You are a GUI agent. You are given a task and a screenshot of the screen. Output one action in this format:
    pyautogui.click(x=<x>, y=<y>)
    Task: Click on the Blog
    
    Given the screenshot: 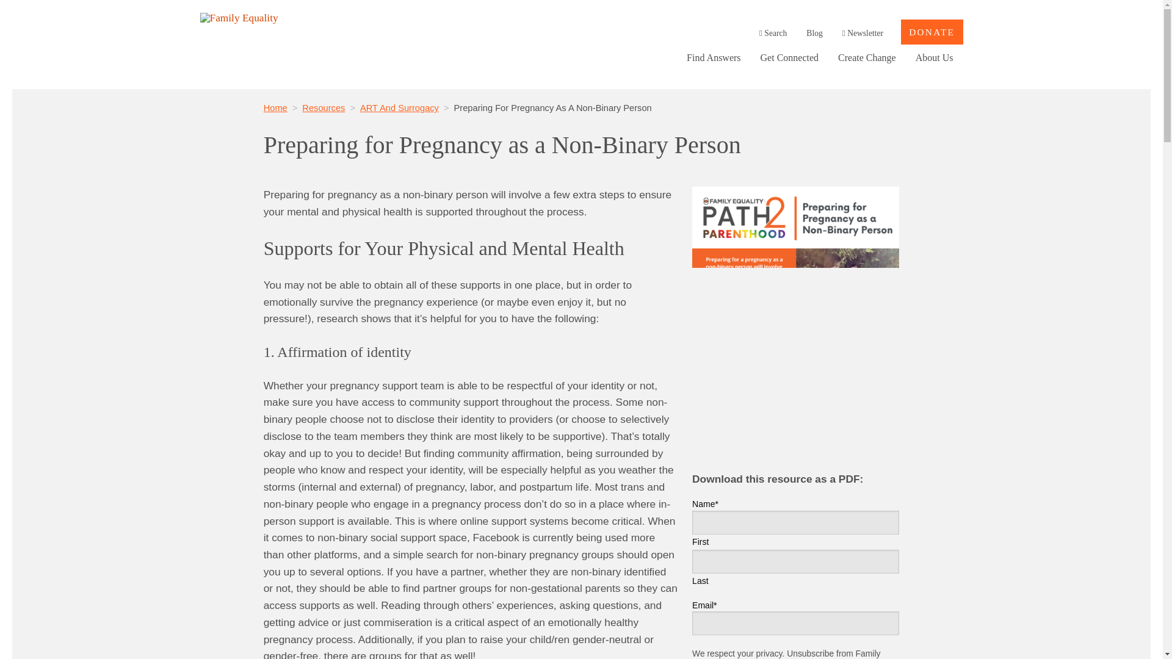 What is the action you would take?
    pyautogui.click(x=814, y=33)
    